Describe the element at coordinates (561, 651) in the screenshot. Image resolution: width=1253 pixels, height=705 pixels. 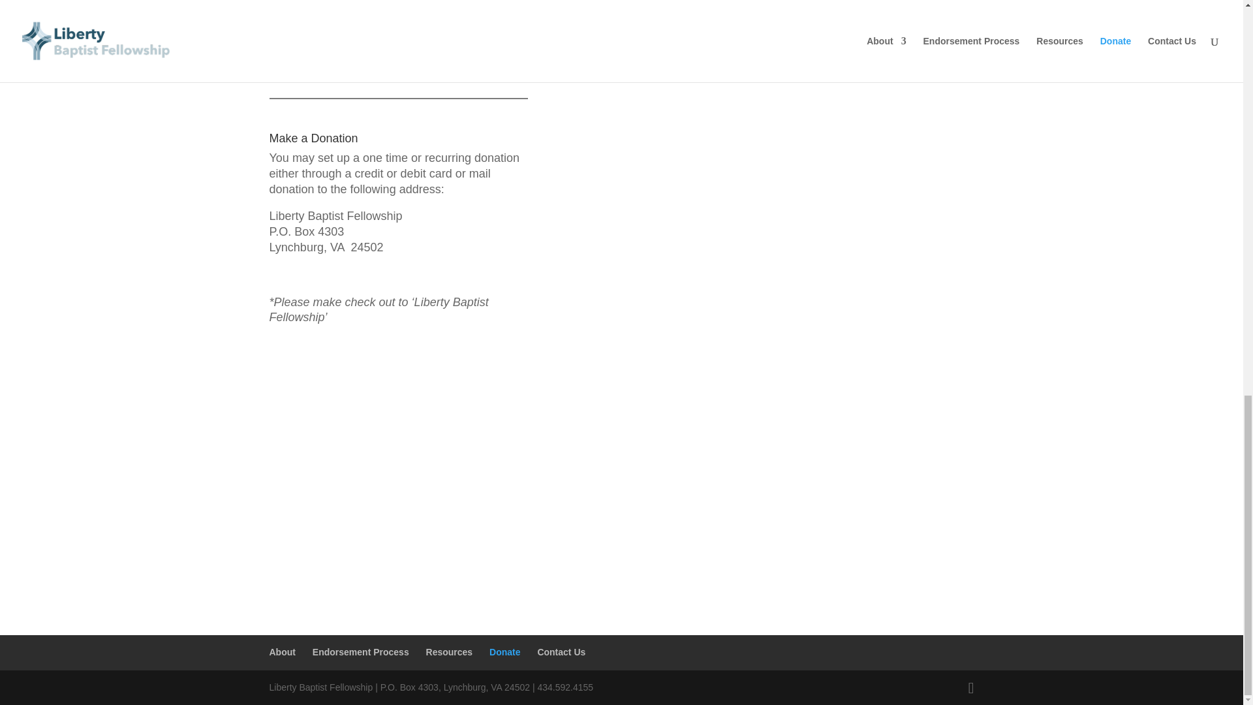
I see `Contact Us` at that location.